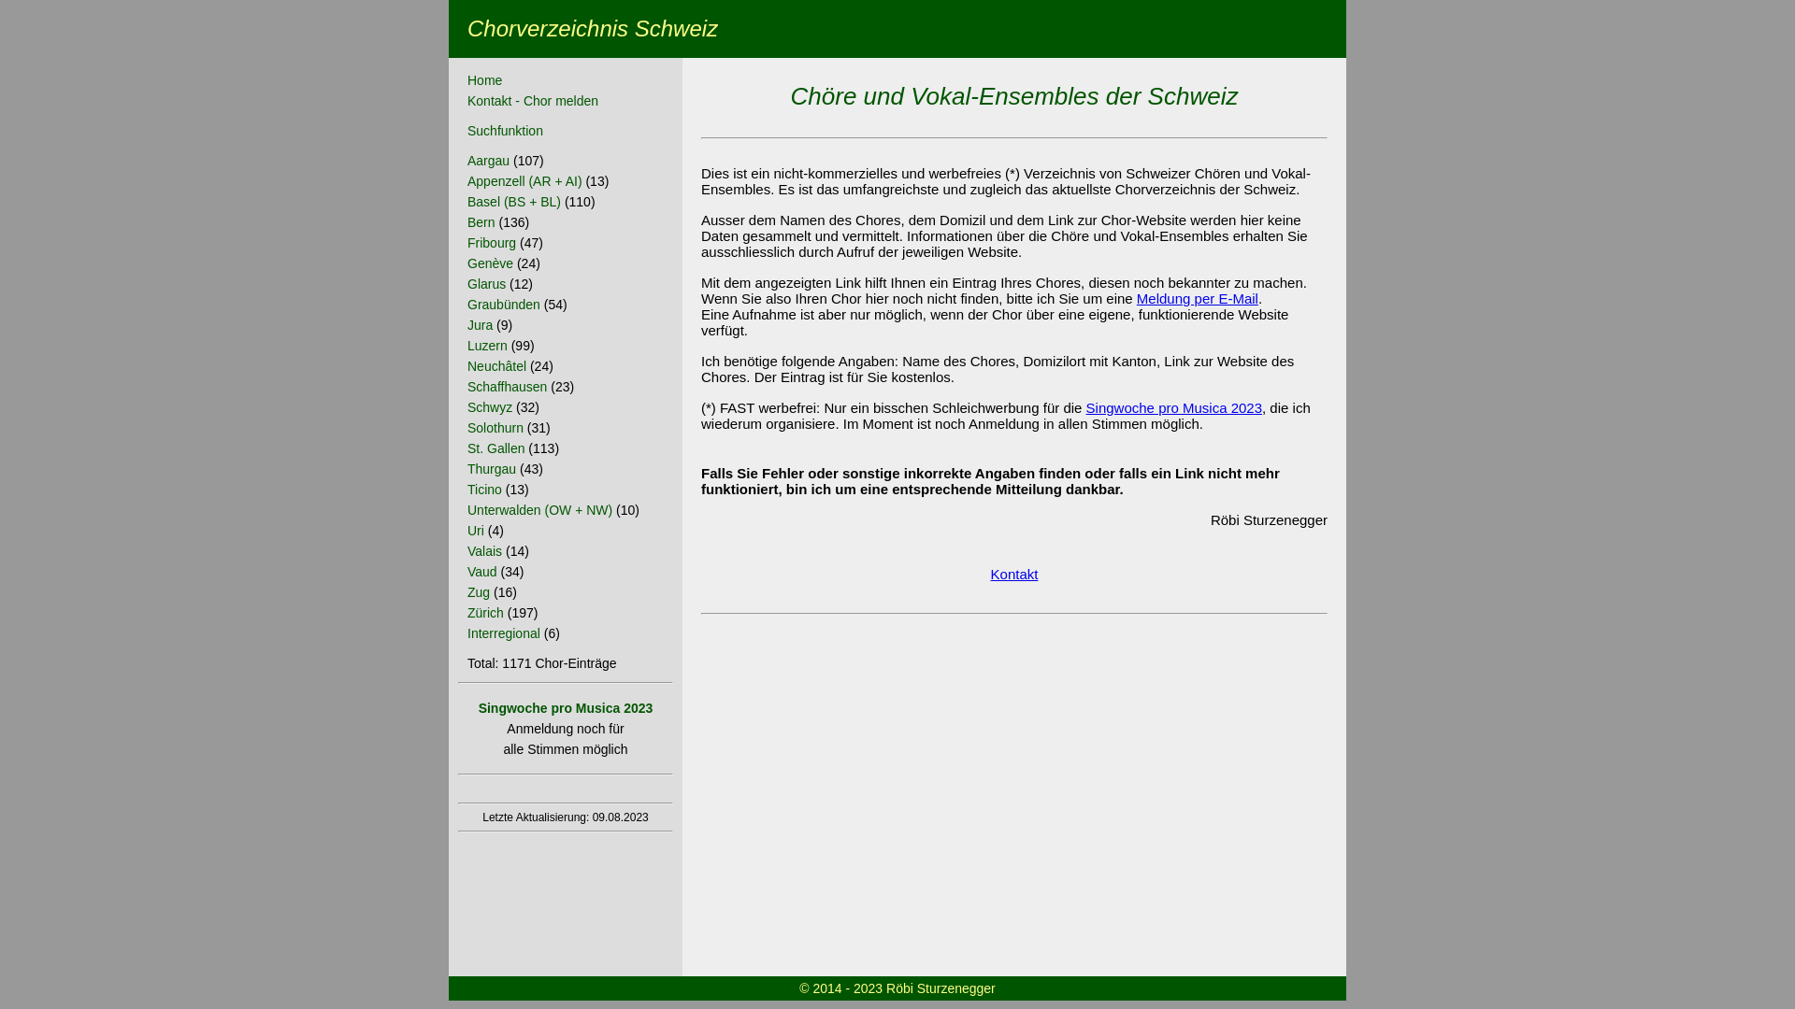 The image size is (1795, 1009). Describe the element at coordinates (495, 428) in the screenshot. I see `Solothurn` at that location.